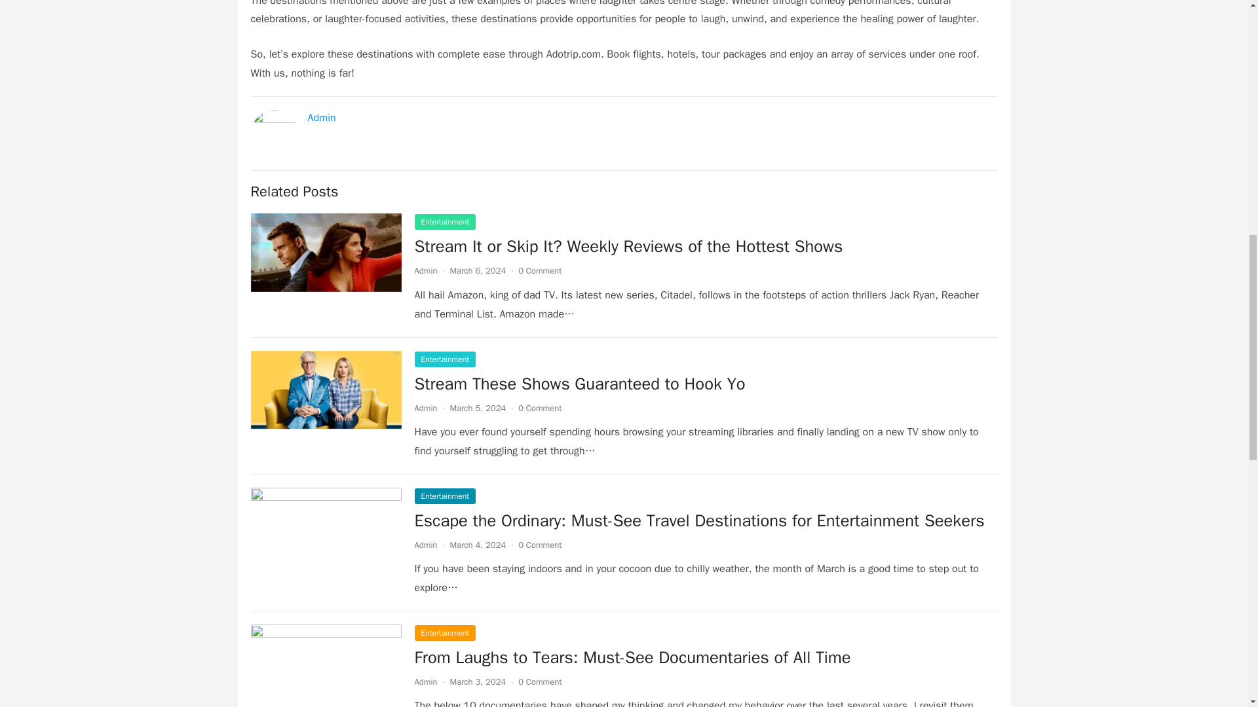  Describe the element at coordinates (444, 359) in the screenshot. I see `Entertainment` at that location.